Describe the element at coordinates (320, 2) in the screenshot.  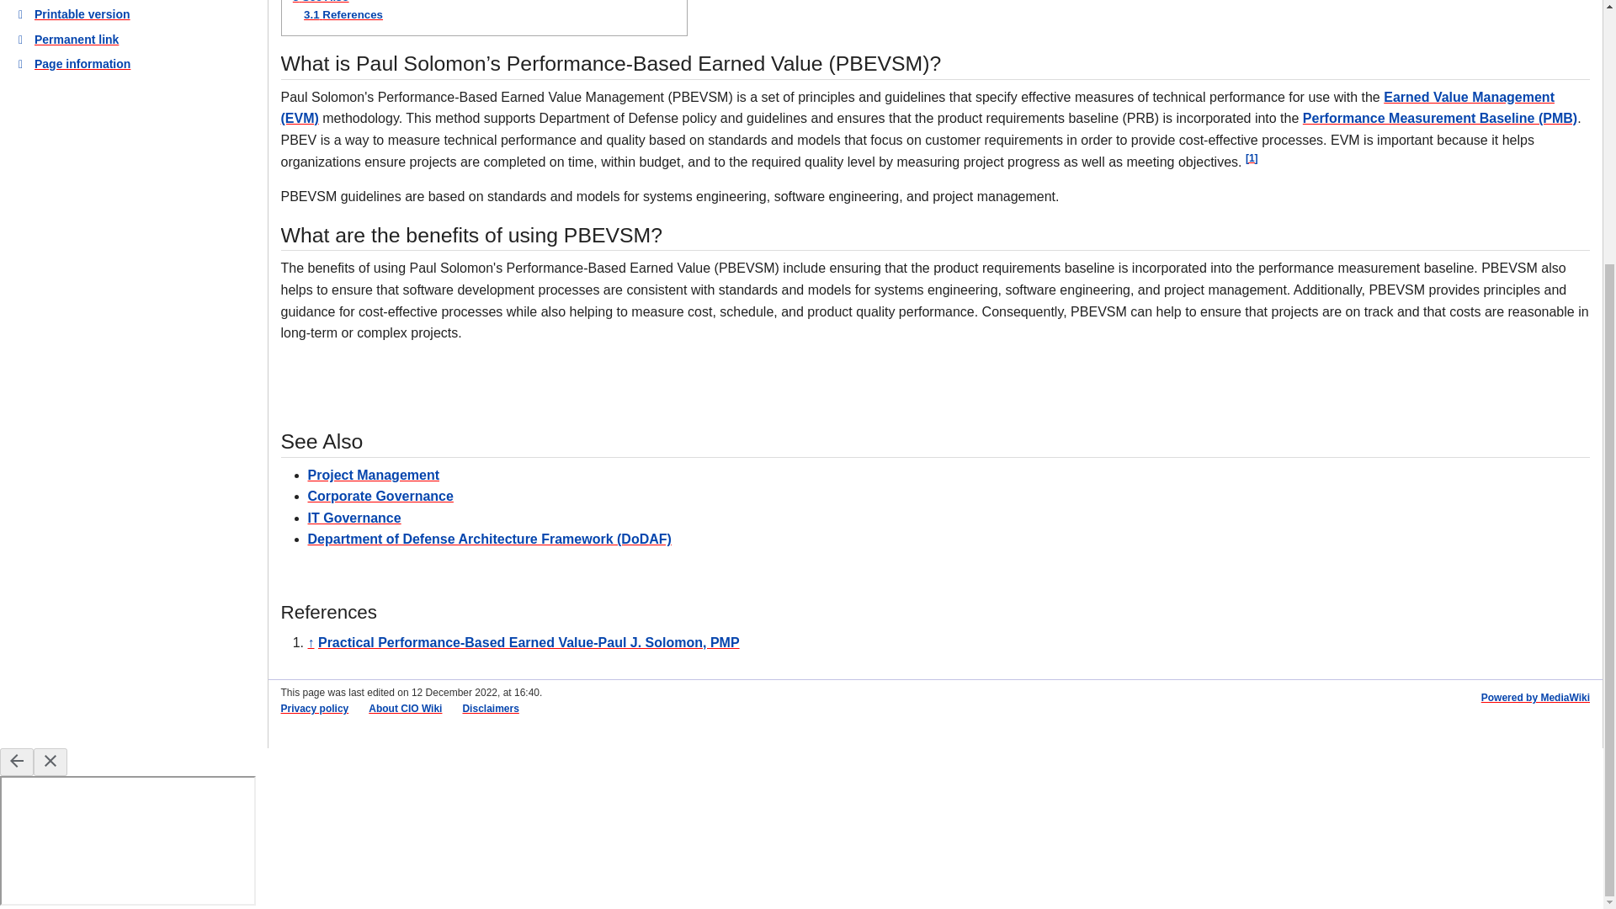
I see `3 See Also` at that location.